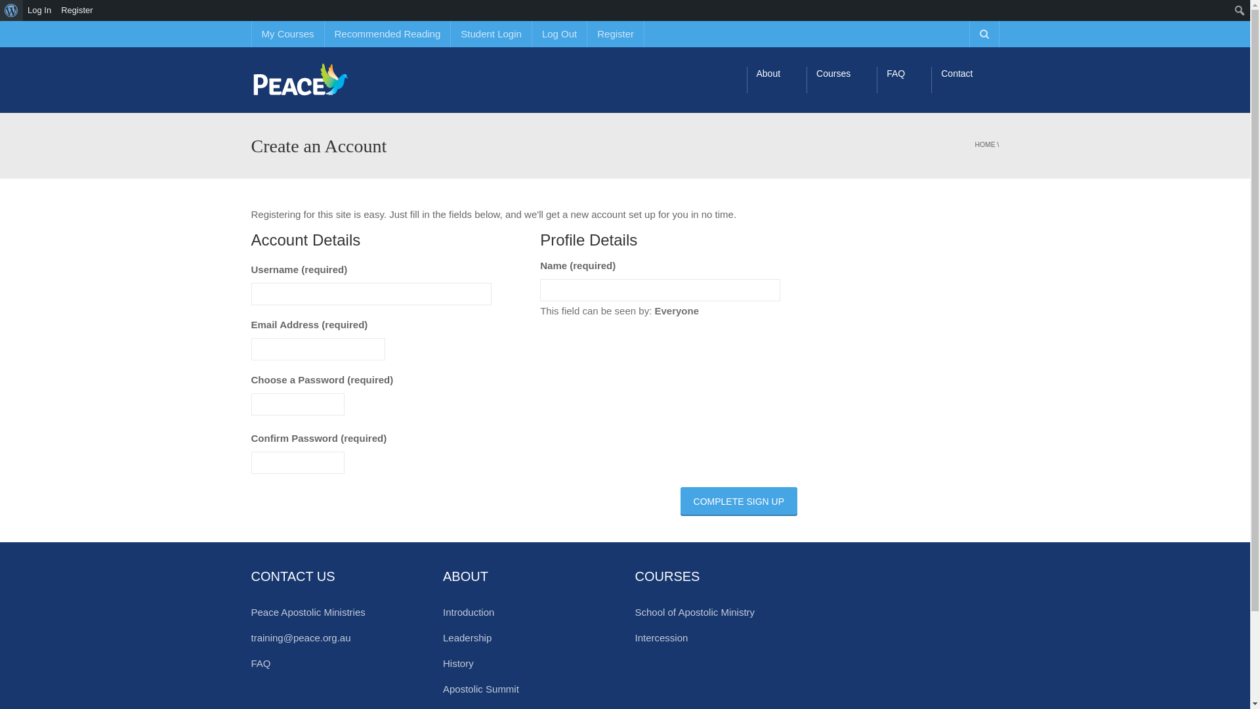 The image size is (1260, 709). Describe the element at coordinates (739, 502) in the screenshot. I see `Complete Sign Up` at that location.